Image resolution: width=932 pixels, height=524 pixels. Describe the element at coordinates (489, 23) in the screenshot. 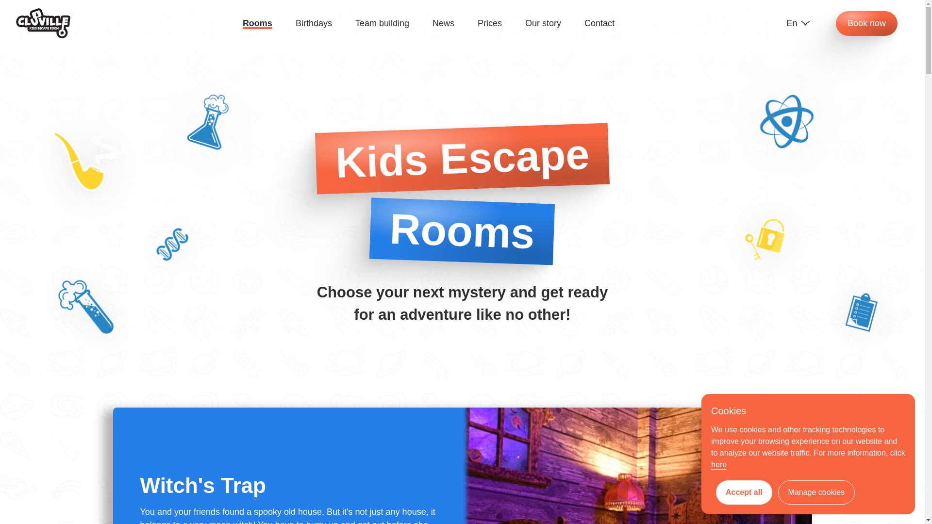

I see `Prices` at that location.